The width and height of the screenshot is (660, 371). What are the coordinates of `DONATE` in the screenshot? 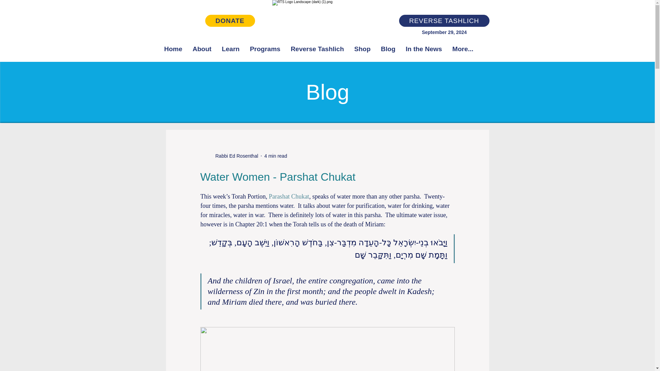 It's located at (230, 21).